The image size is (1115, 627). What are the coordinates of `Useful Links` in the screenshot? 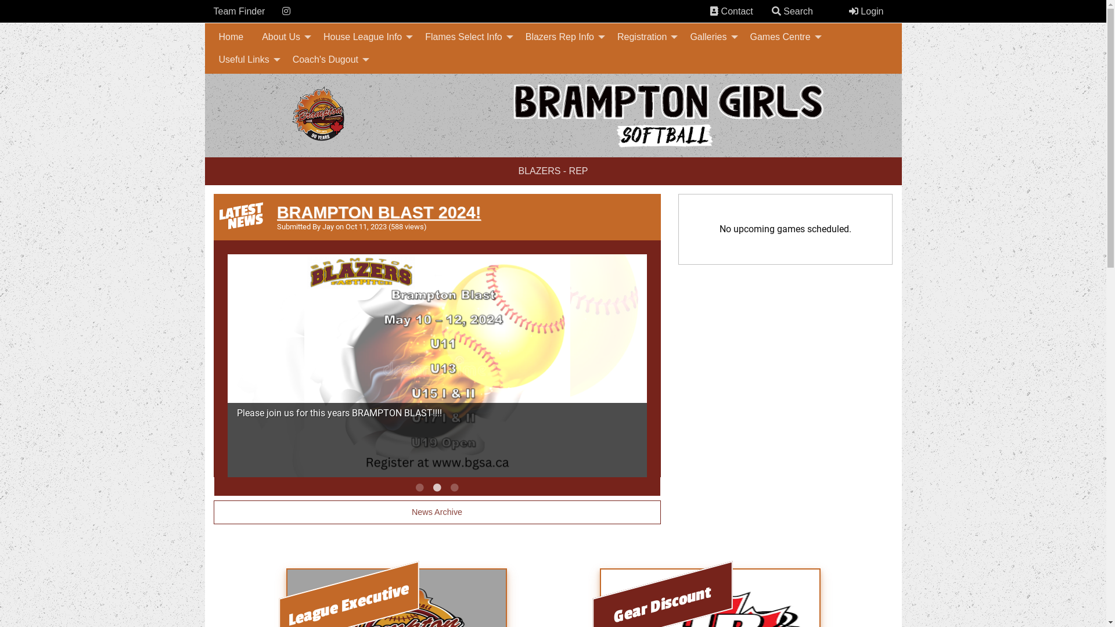 It's located at (246, 60).